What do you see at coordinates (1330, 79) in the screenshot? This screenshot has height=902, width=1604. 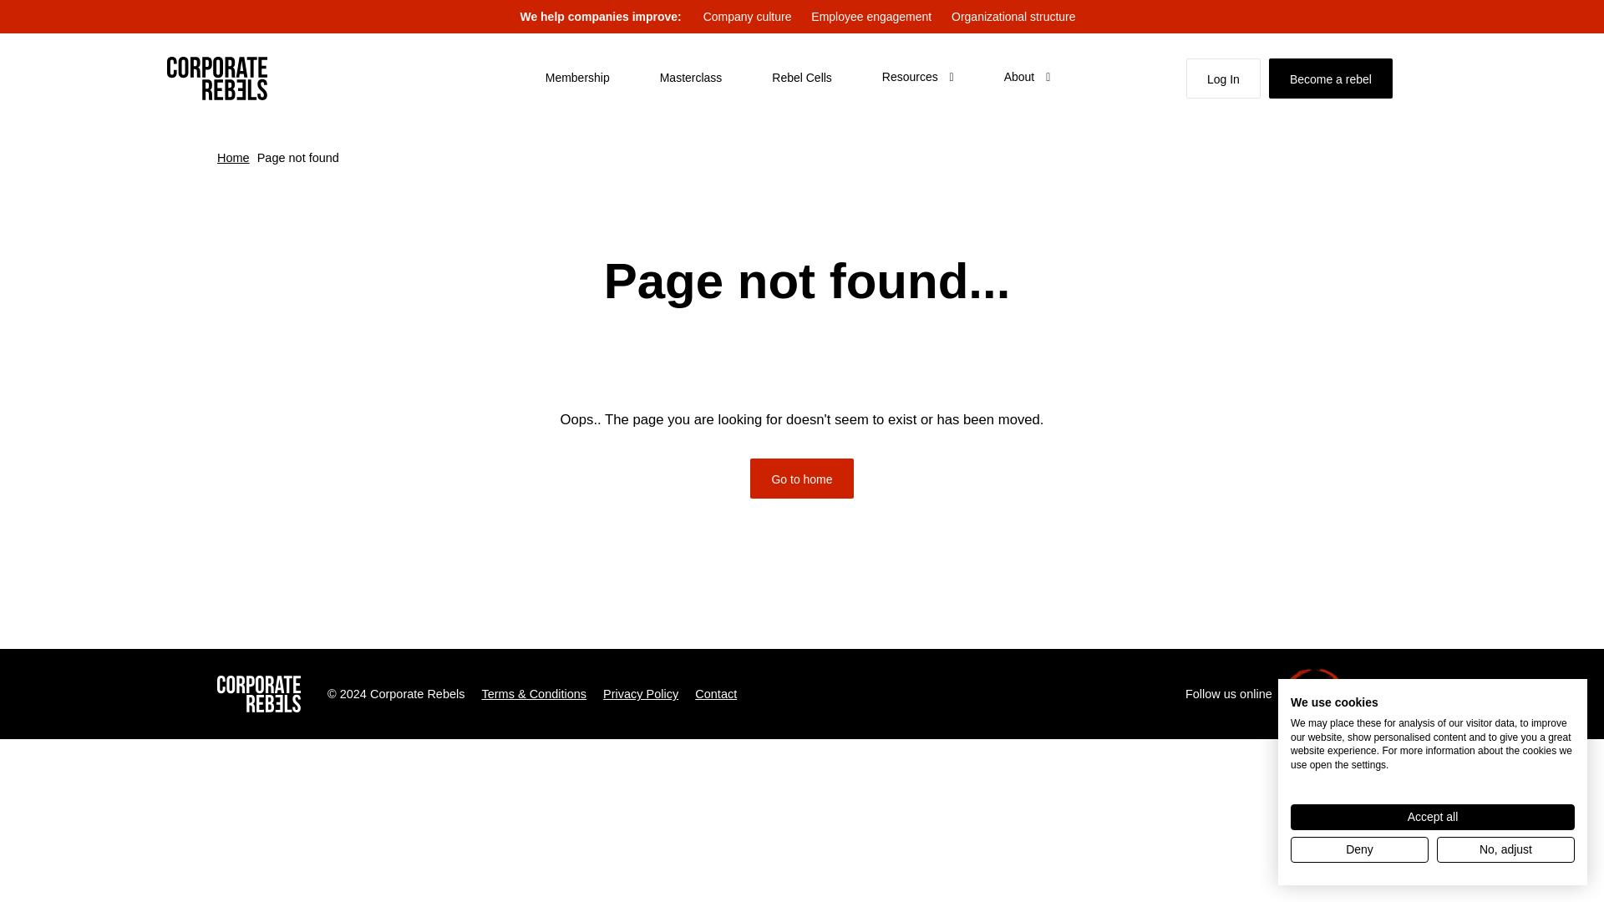 I see `Become a rebel` at bounding box center [1330, 79].